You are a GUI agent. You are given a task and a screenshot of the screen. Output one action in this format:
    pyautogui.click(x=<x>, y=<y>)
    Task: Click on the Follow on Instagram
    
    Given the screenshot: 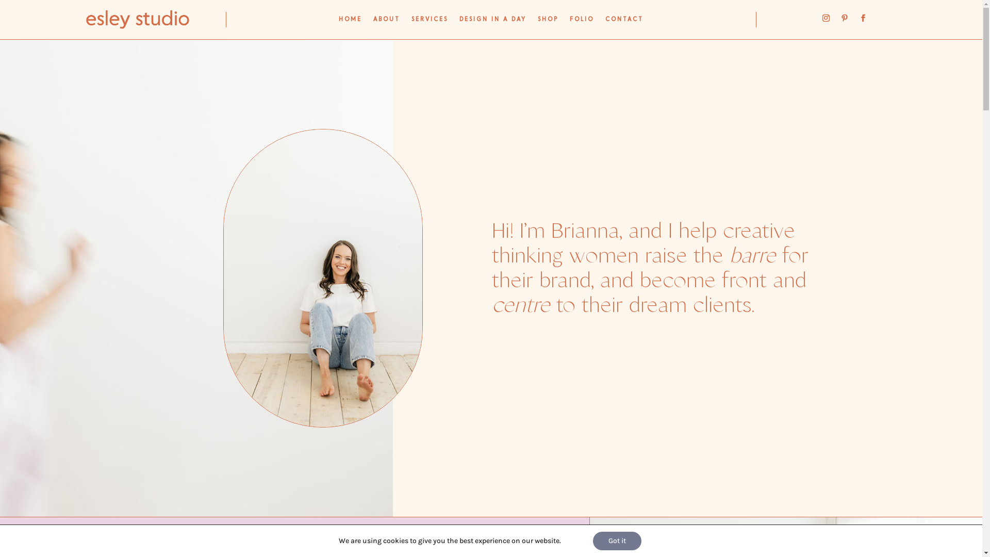 What is the action you would take?
    pyautogui.click(x=826, y=18)
    